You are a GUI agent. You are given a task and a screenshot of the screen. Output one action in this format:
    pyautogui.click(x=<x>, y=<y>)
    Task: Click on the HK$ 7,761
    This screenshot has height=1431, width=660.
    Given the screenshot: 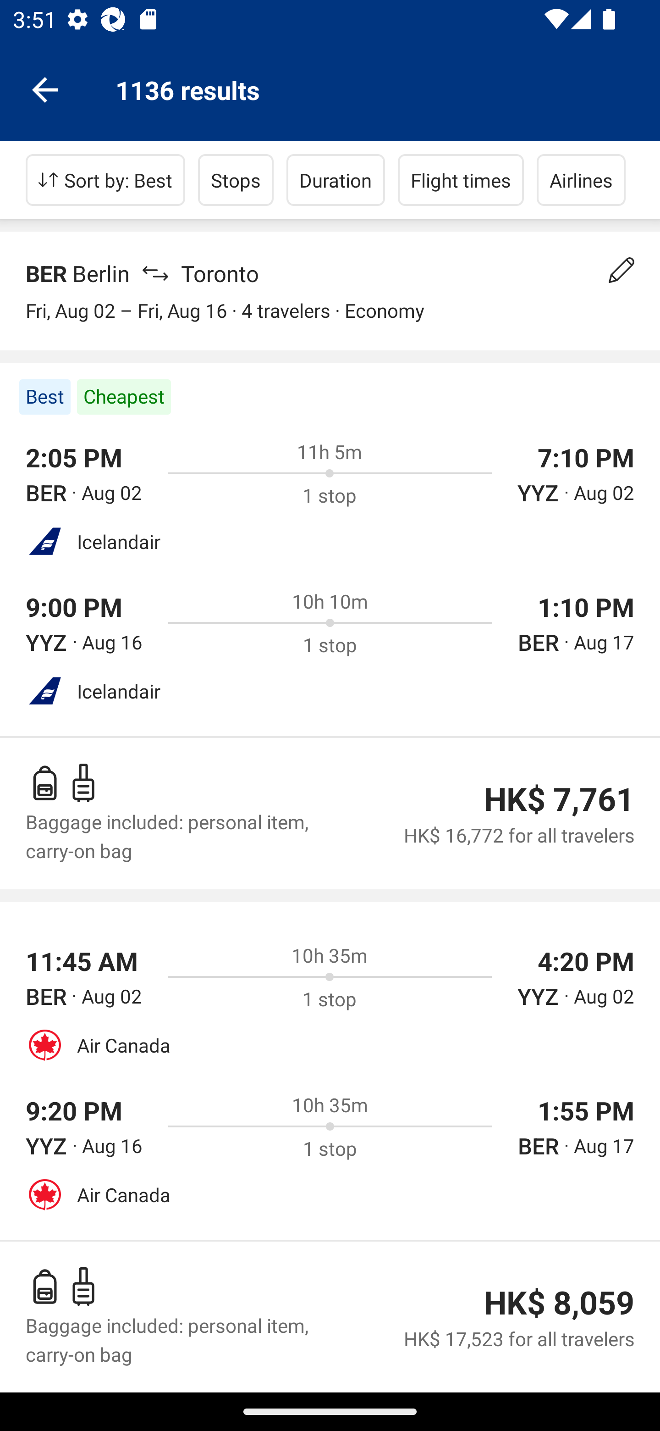 What is the action you would take?
    pyautogui.click(x=559, y=799)
    